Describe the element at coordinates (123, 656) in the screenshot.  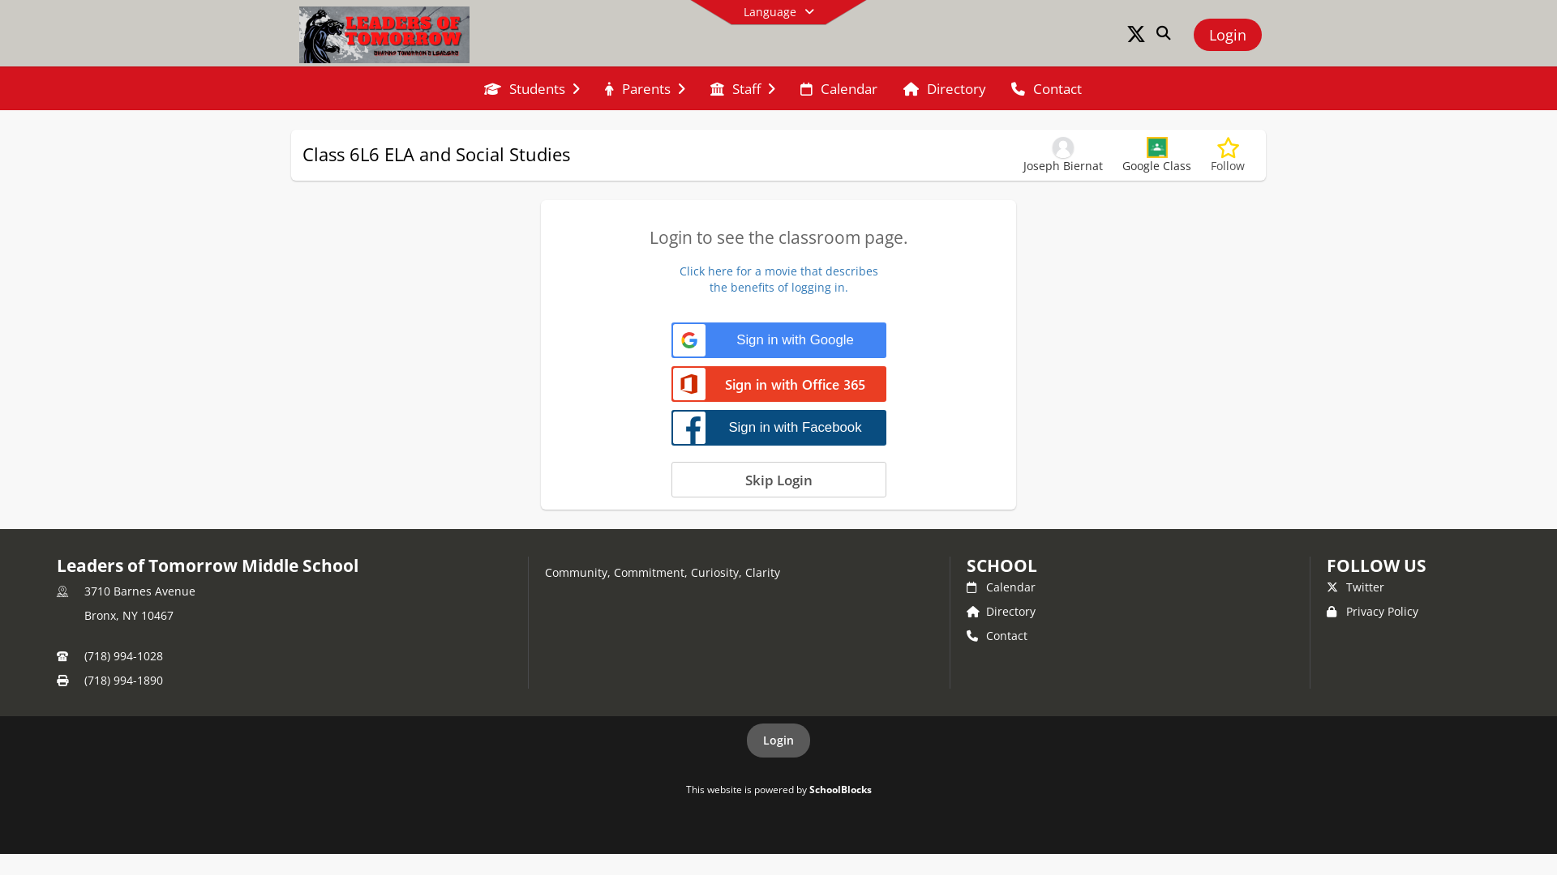
I see `(718) 994-1028` at that location.